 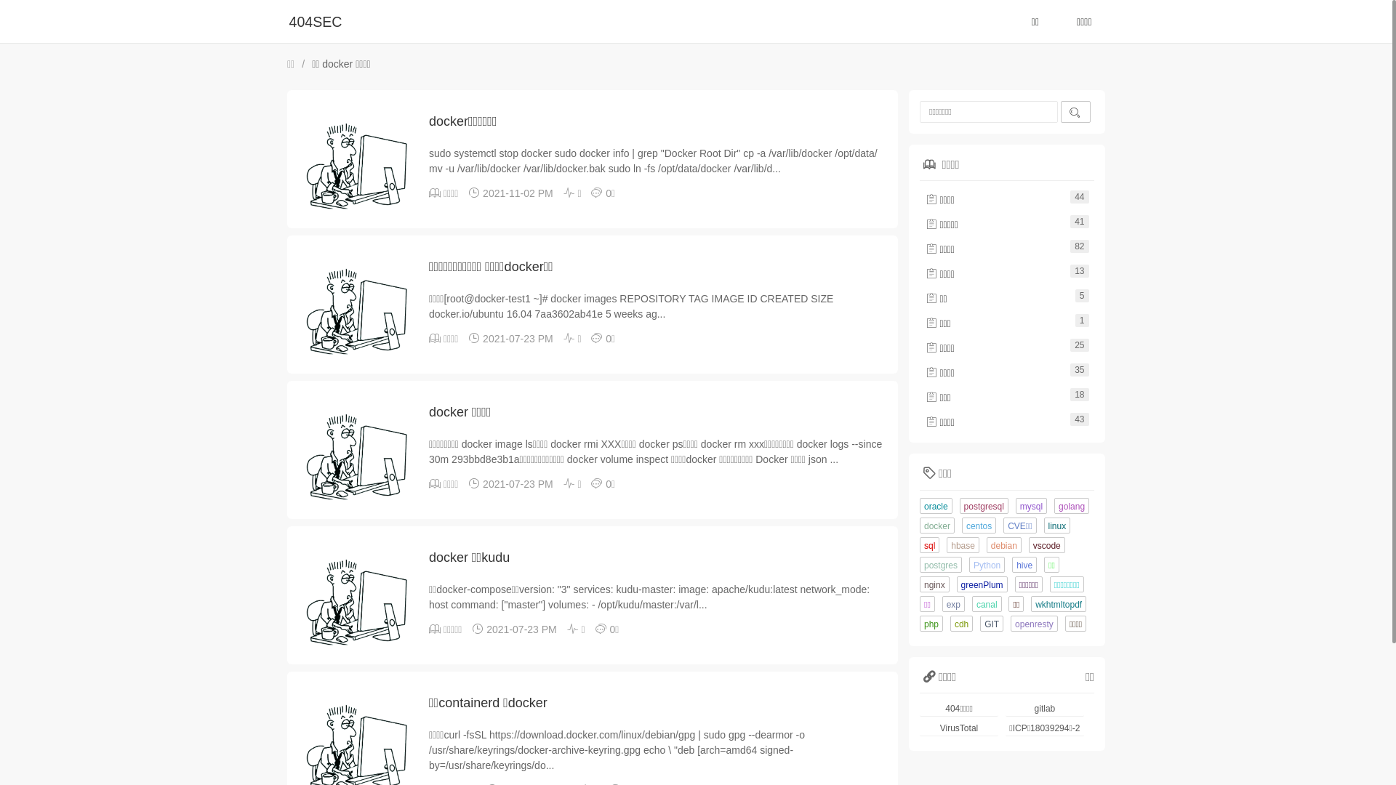 What do you see at coordinates (1004, 545) in the screenshot?
I see `debian` at bounding box center [1004, 545].